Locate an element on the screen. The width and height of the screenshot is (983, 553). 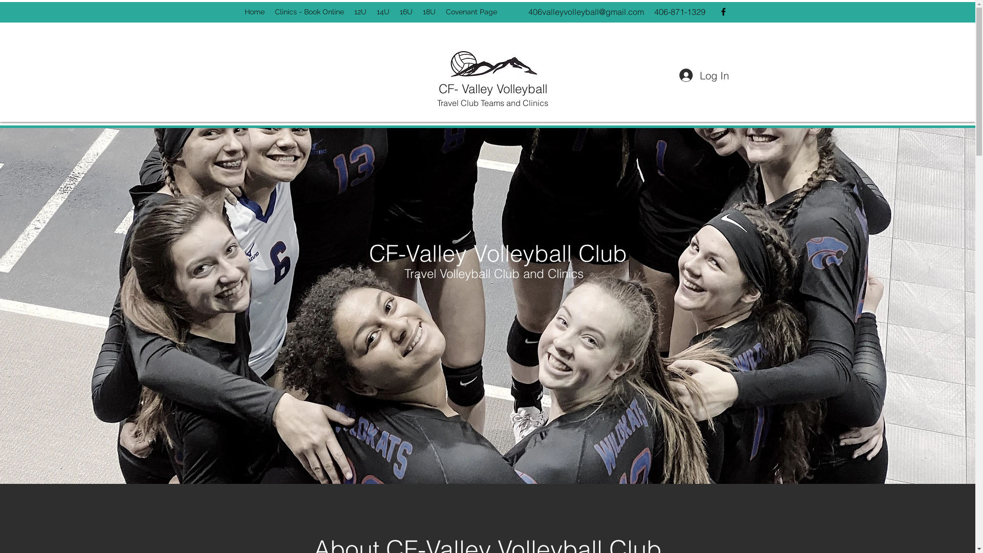
18U is located at coordinates (429, 12).